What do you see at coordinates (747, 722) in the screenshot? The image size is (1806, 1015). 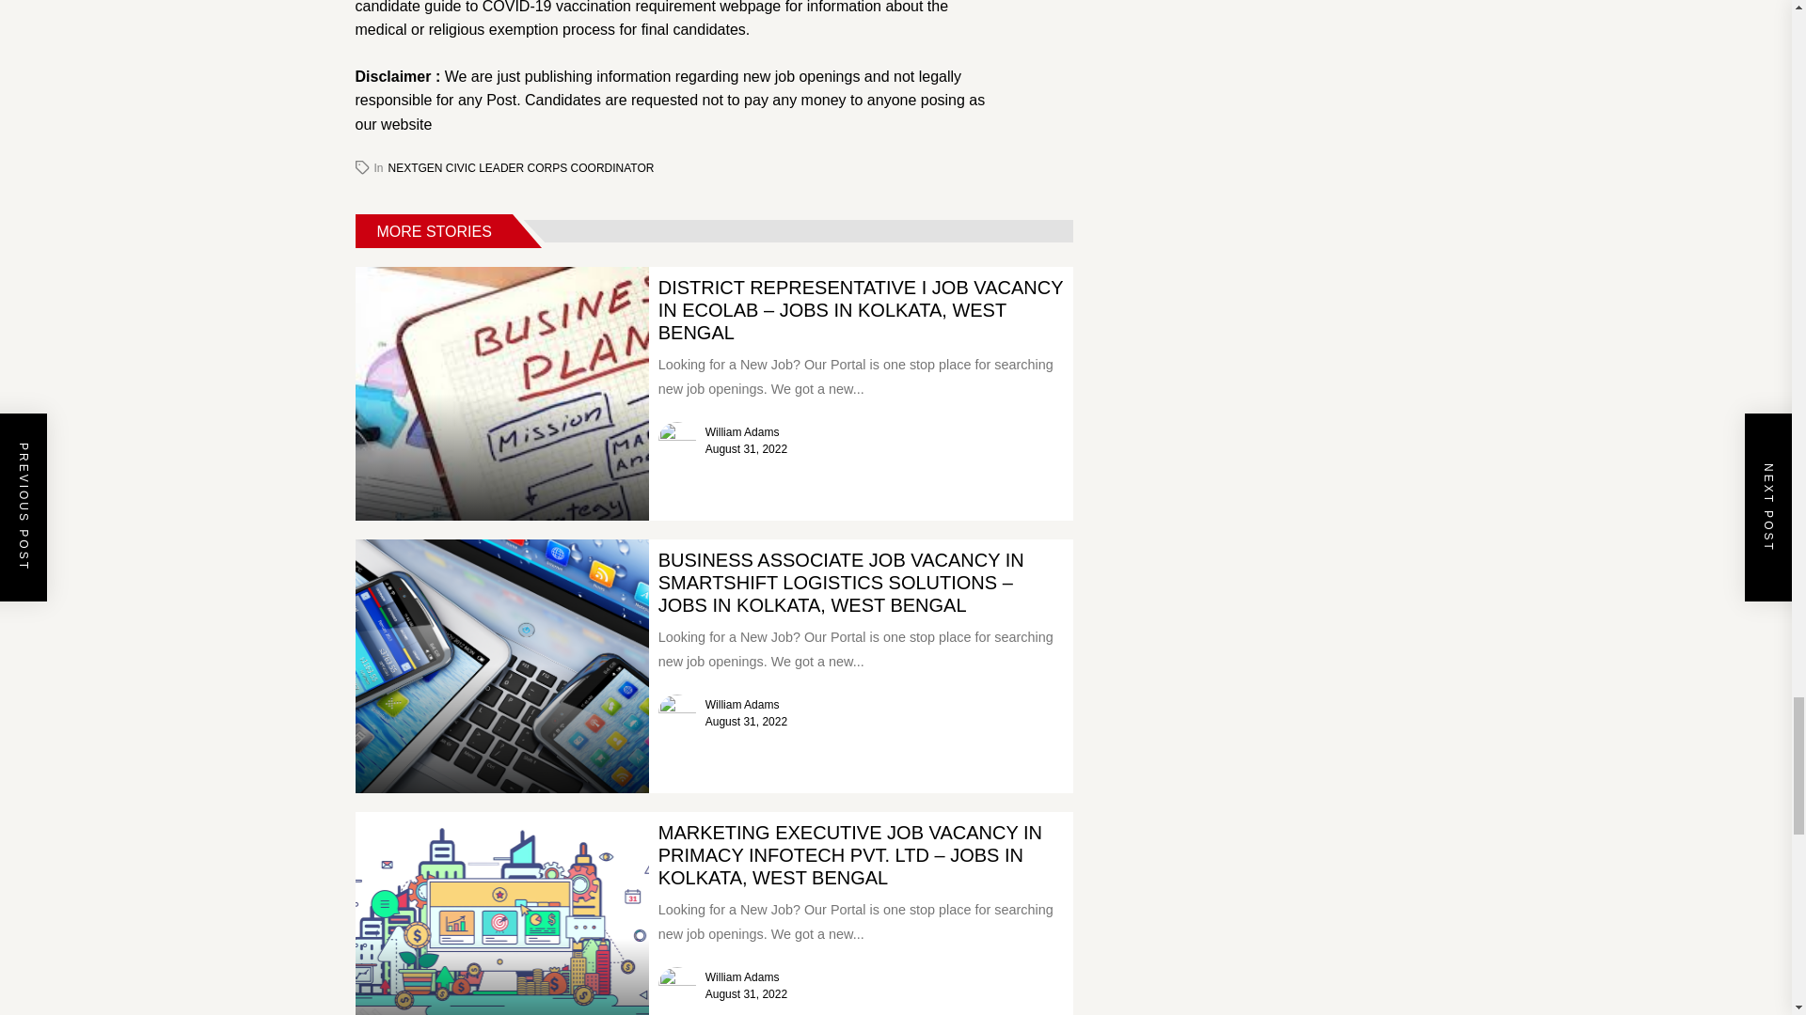 I see `August 31, 2022` at bounding box center [747, 722].